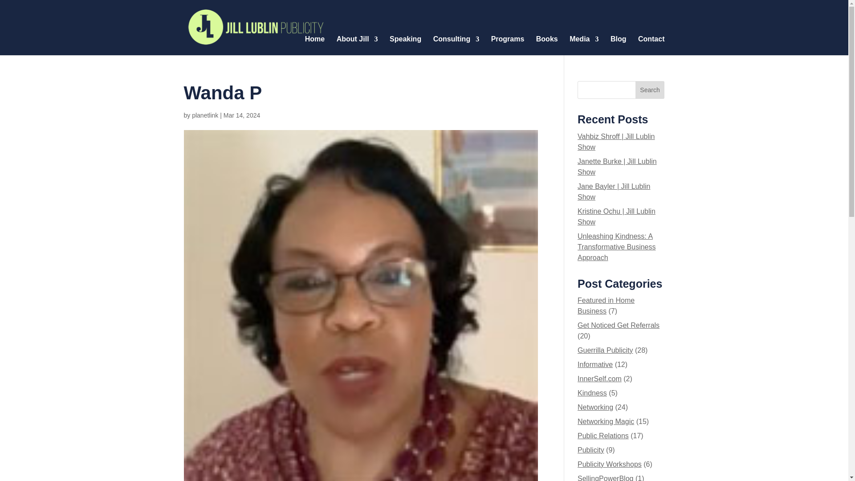 Image resolution: width=855 pixels, height=481 pixels. What do you see at coordinates (508, 52) in the screenshot?
I see `Programs` at bounding box center [508, 52].